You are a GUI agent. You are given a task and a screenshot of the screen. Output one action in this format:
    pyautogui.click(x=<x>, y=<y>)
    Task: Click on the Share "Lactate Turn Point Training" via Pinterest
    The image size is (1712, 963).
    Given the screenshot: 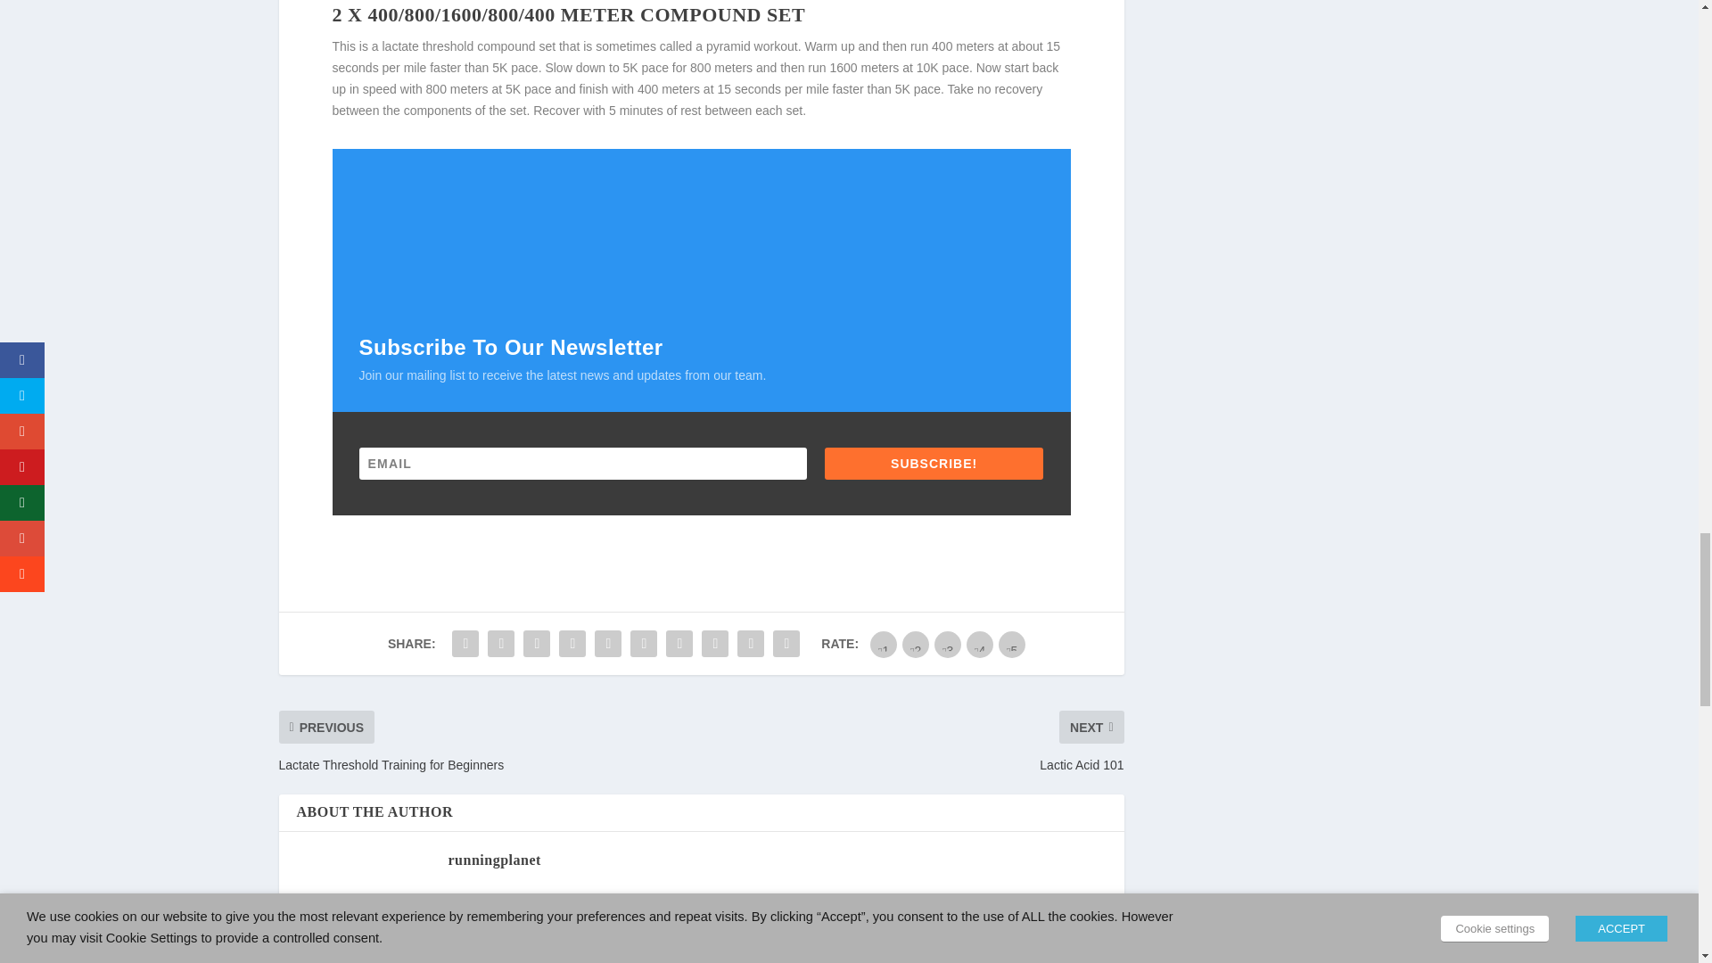 What is the action you would take?
    pyautogui.click(x=608, y=644)
    